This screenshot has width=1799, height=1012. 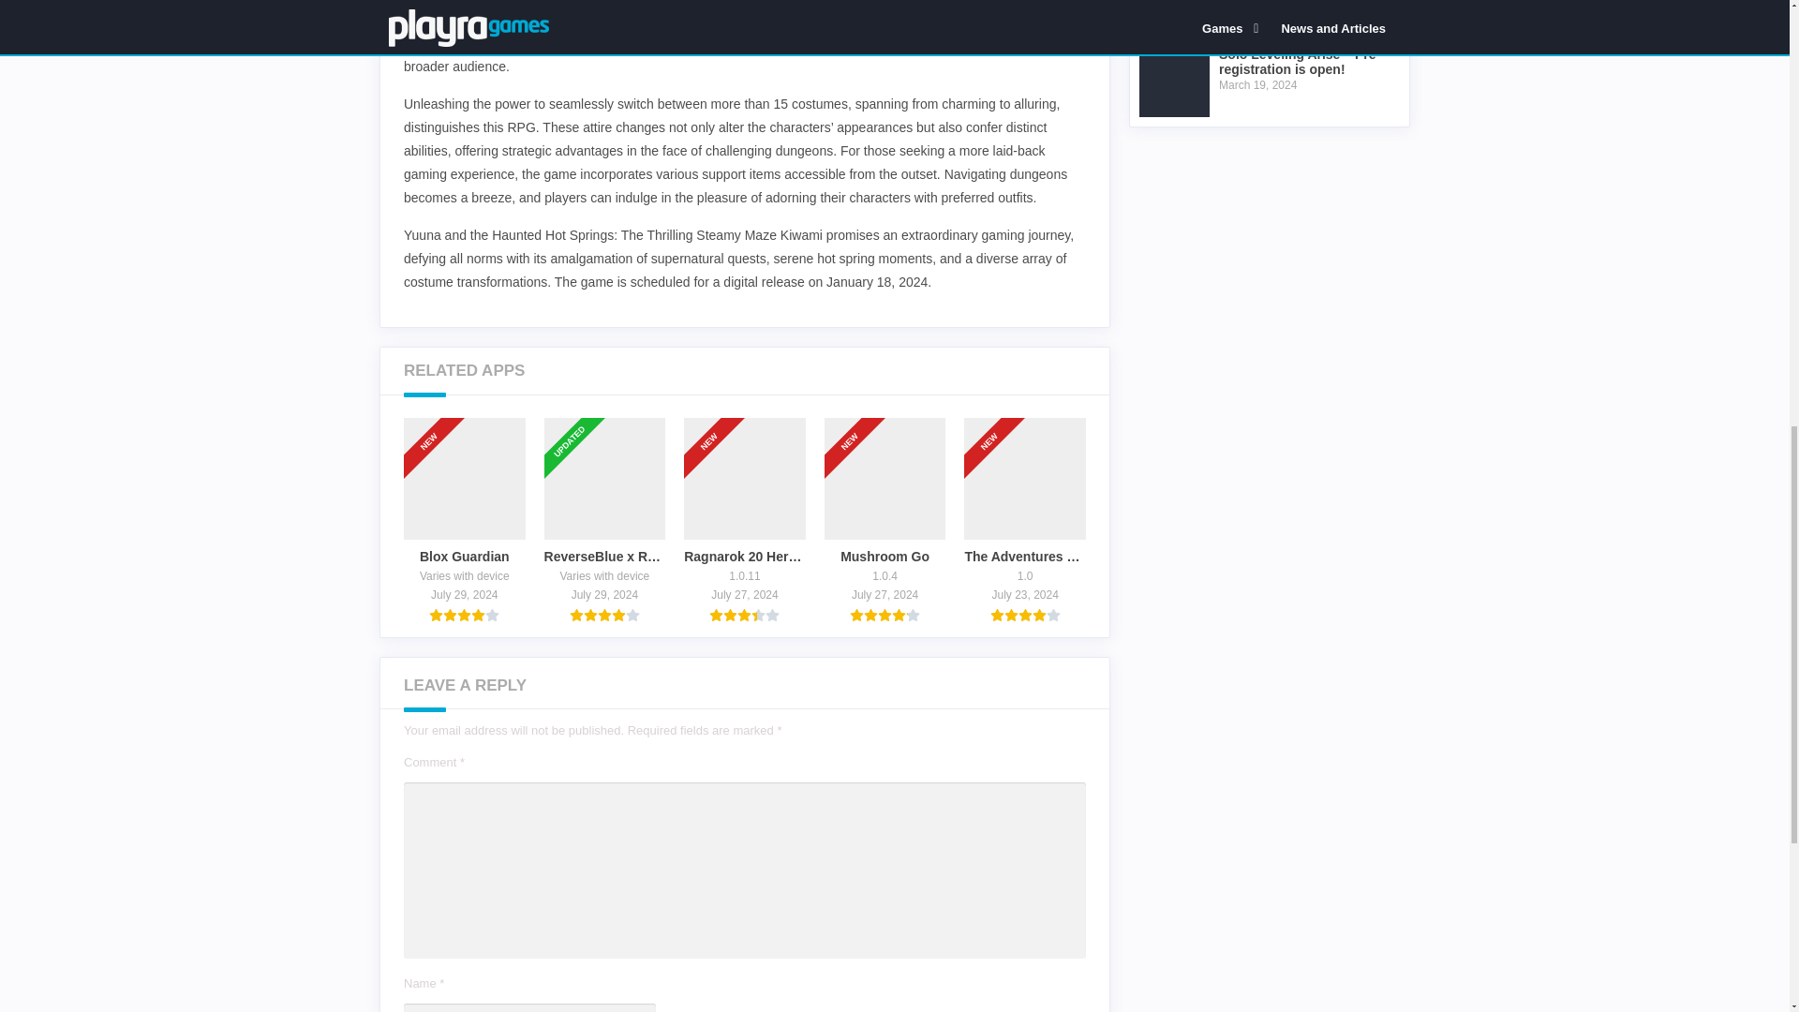 What do you see at coordinates (437, 410) in the screenshot?
I see `New` at bounding box center [437, 410].